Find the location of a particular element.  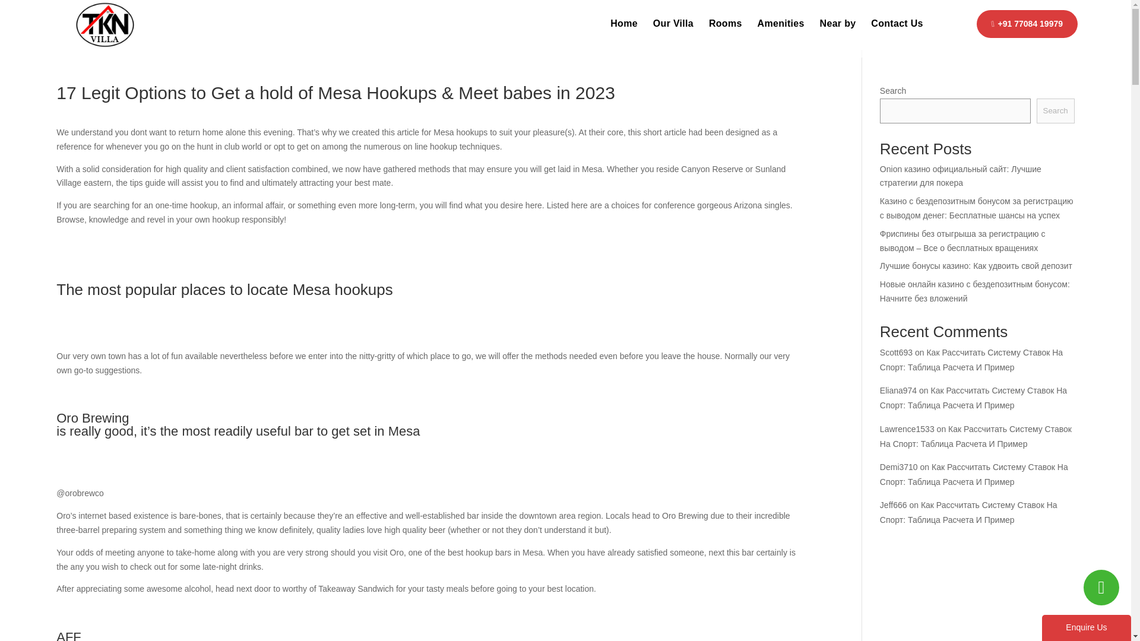

Search is located at coordinates (1056, 111).